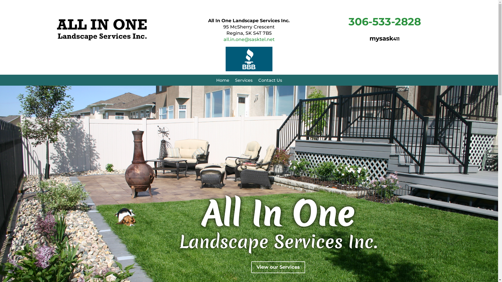 This screenshot has width=502, height=282. What do you see at coordinates (249, 39) in the screenshot?
I see `all.in.one@sasktel.net` at bounding box center [249, 39].